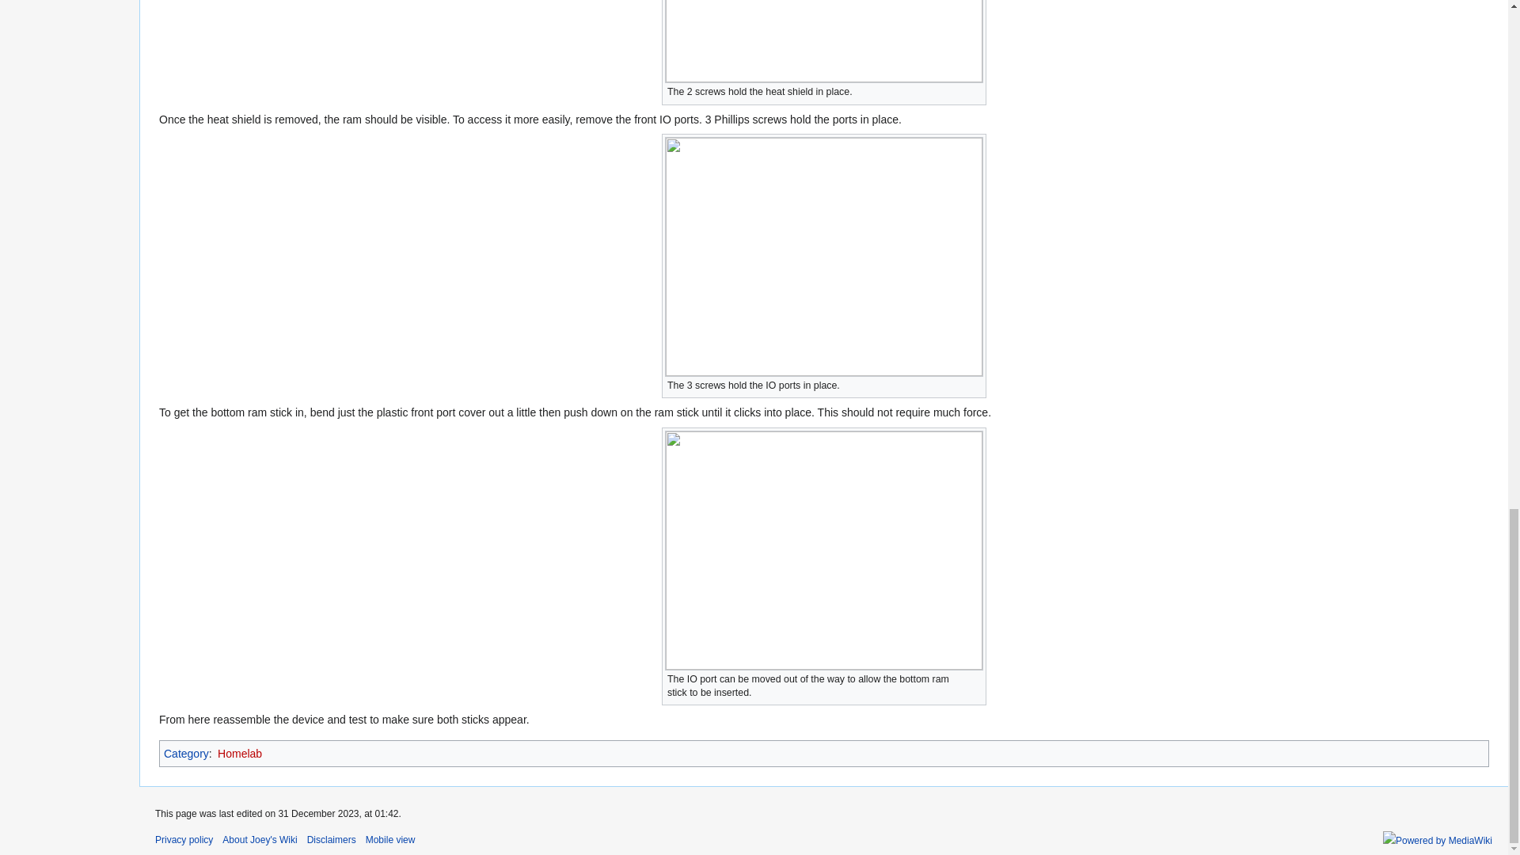 The height and width of the screenshot is (855, 1520). What do you see at coordinates (259, 840) in the screenshot?
I see `About Joey's Wiki` at bounding box center [259, 840].